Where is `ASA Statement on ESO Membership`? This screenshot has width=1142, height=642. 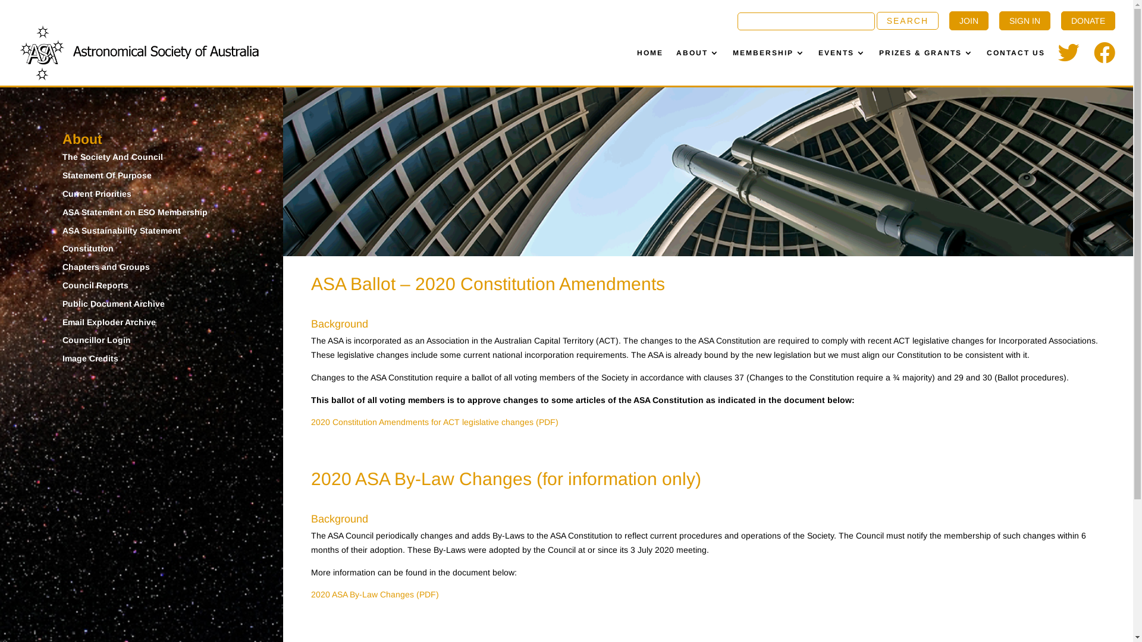 ASA Statement on ESO Membership is located at coordinates (135, 212).